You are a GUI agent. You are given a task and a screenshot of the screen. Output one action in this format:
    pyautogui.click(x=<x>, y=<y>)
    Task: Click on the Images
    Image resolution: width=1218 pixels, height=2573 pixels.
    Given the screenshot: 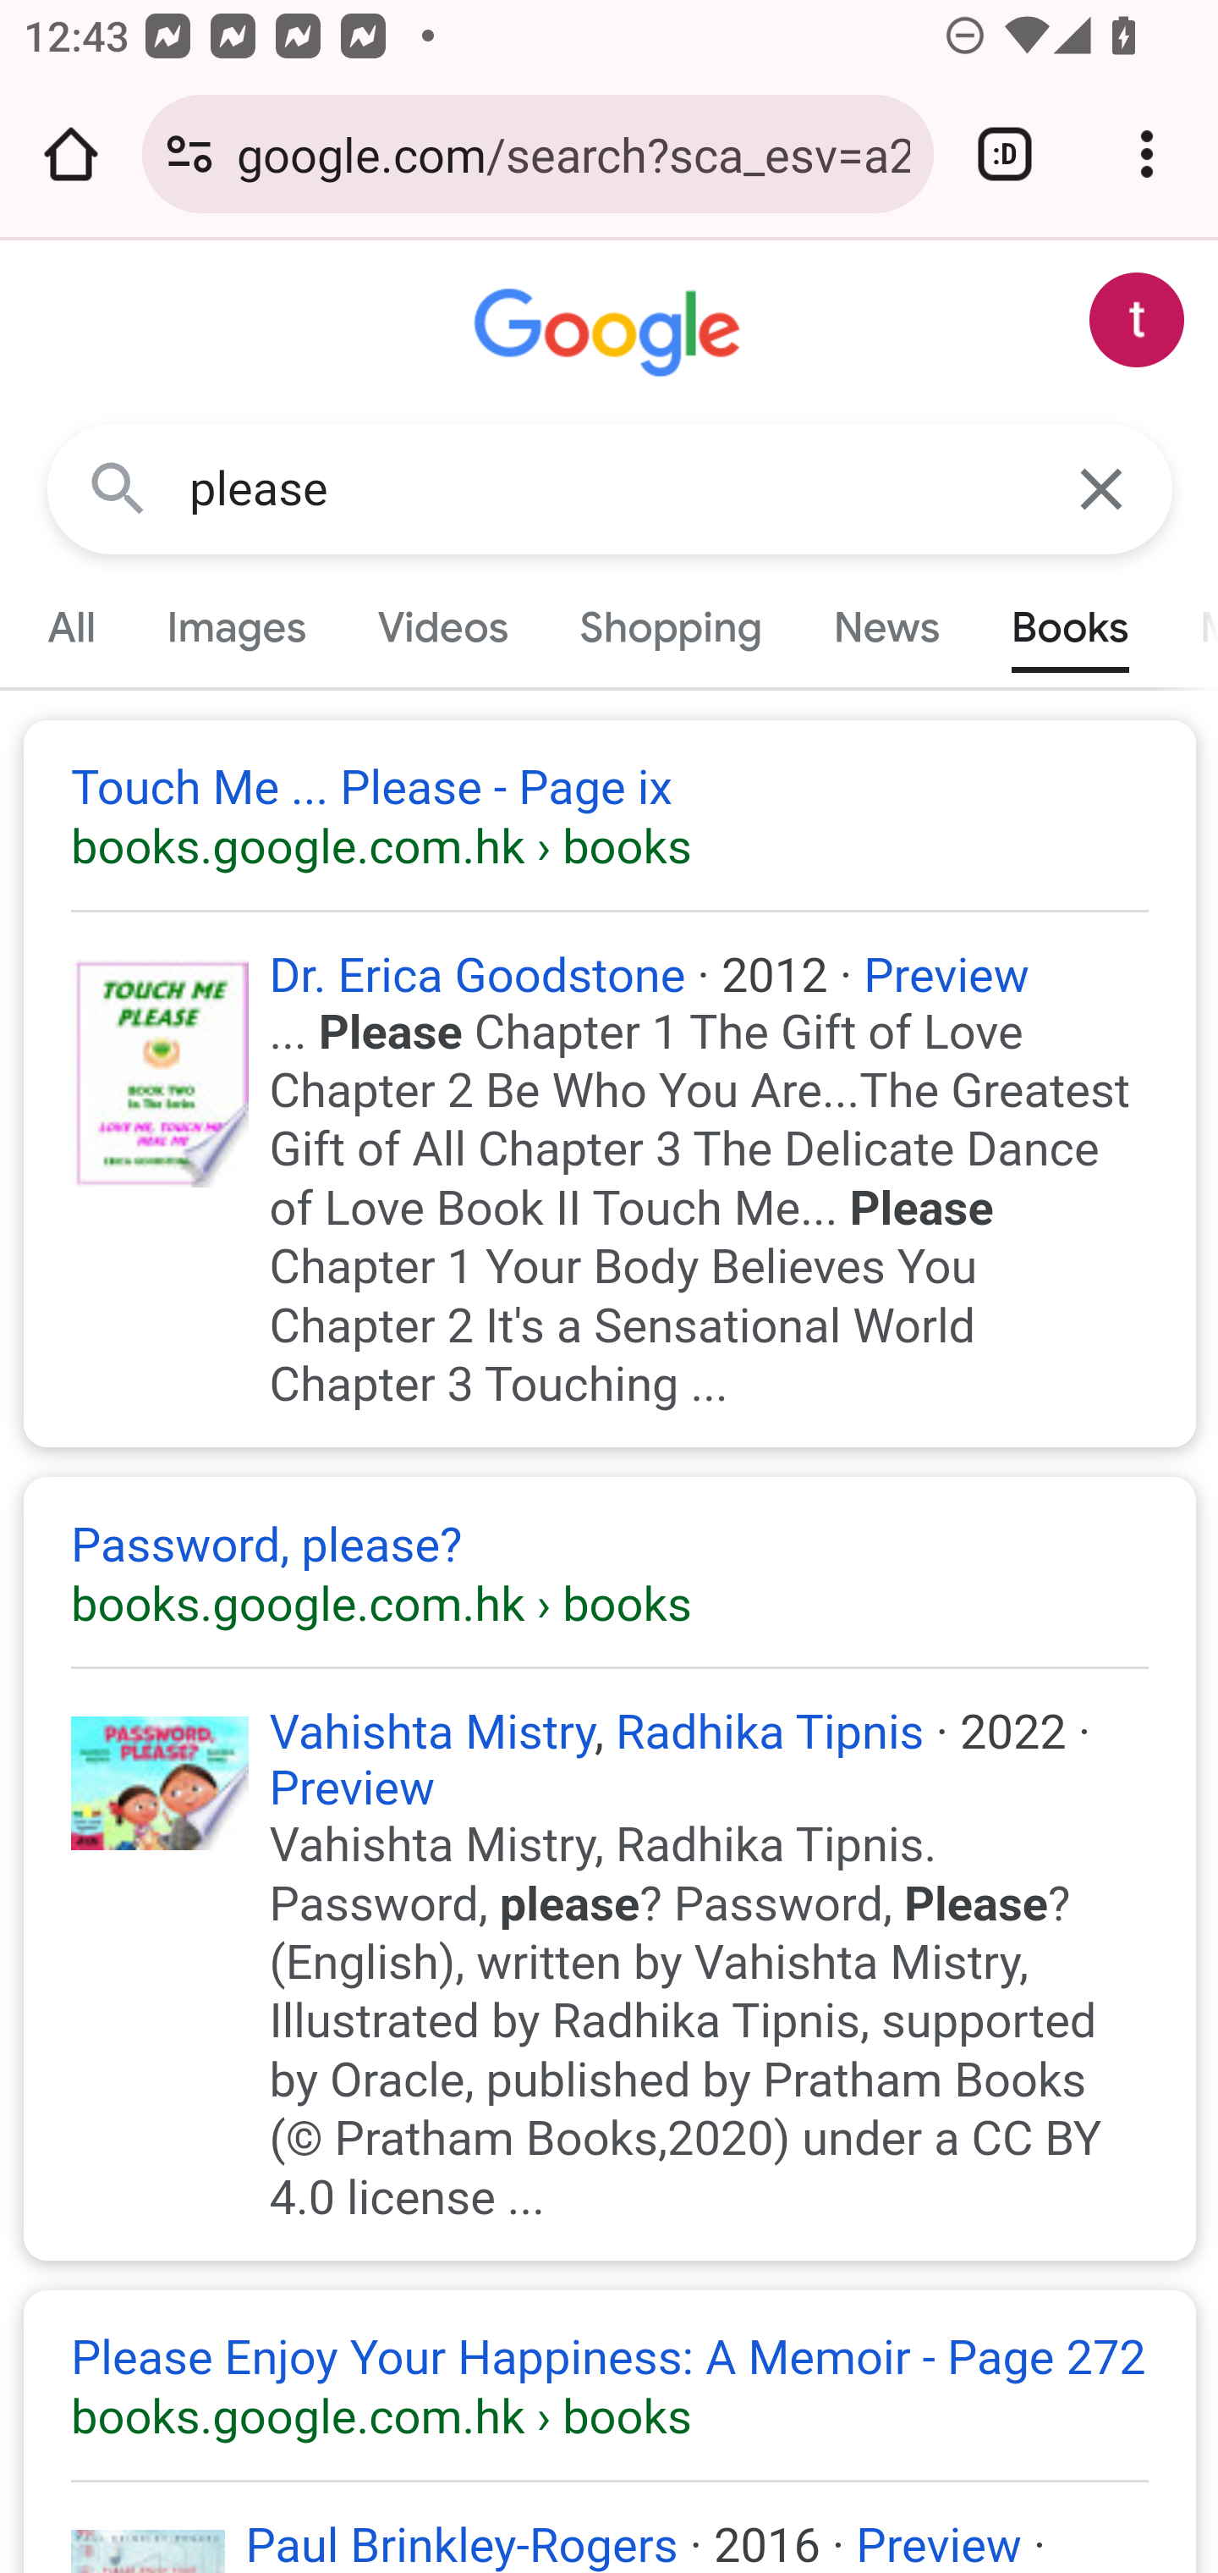 What is the action you would take?
    pyautogui.click(x=237, y=627)
    